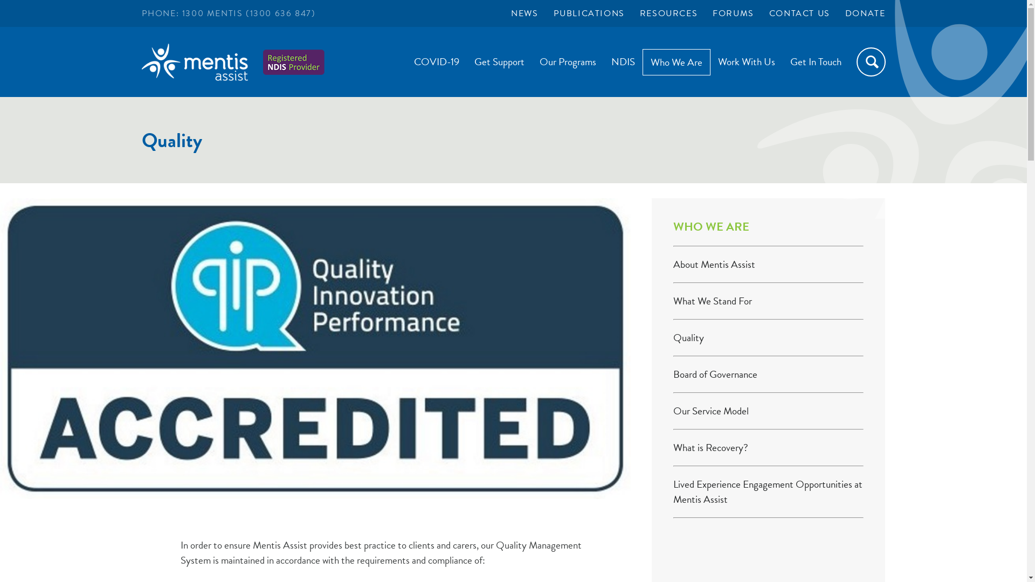 The width and height of the screenshot is (1035, 582). I want to click on NDIS, so click(623, 61).